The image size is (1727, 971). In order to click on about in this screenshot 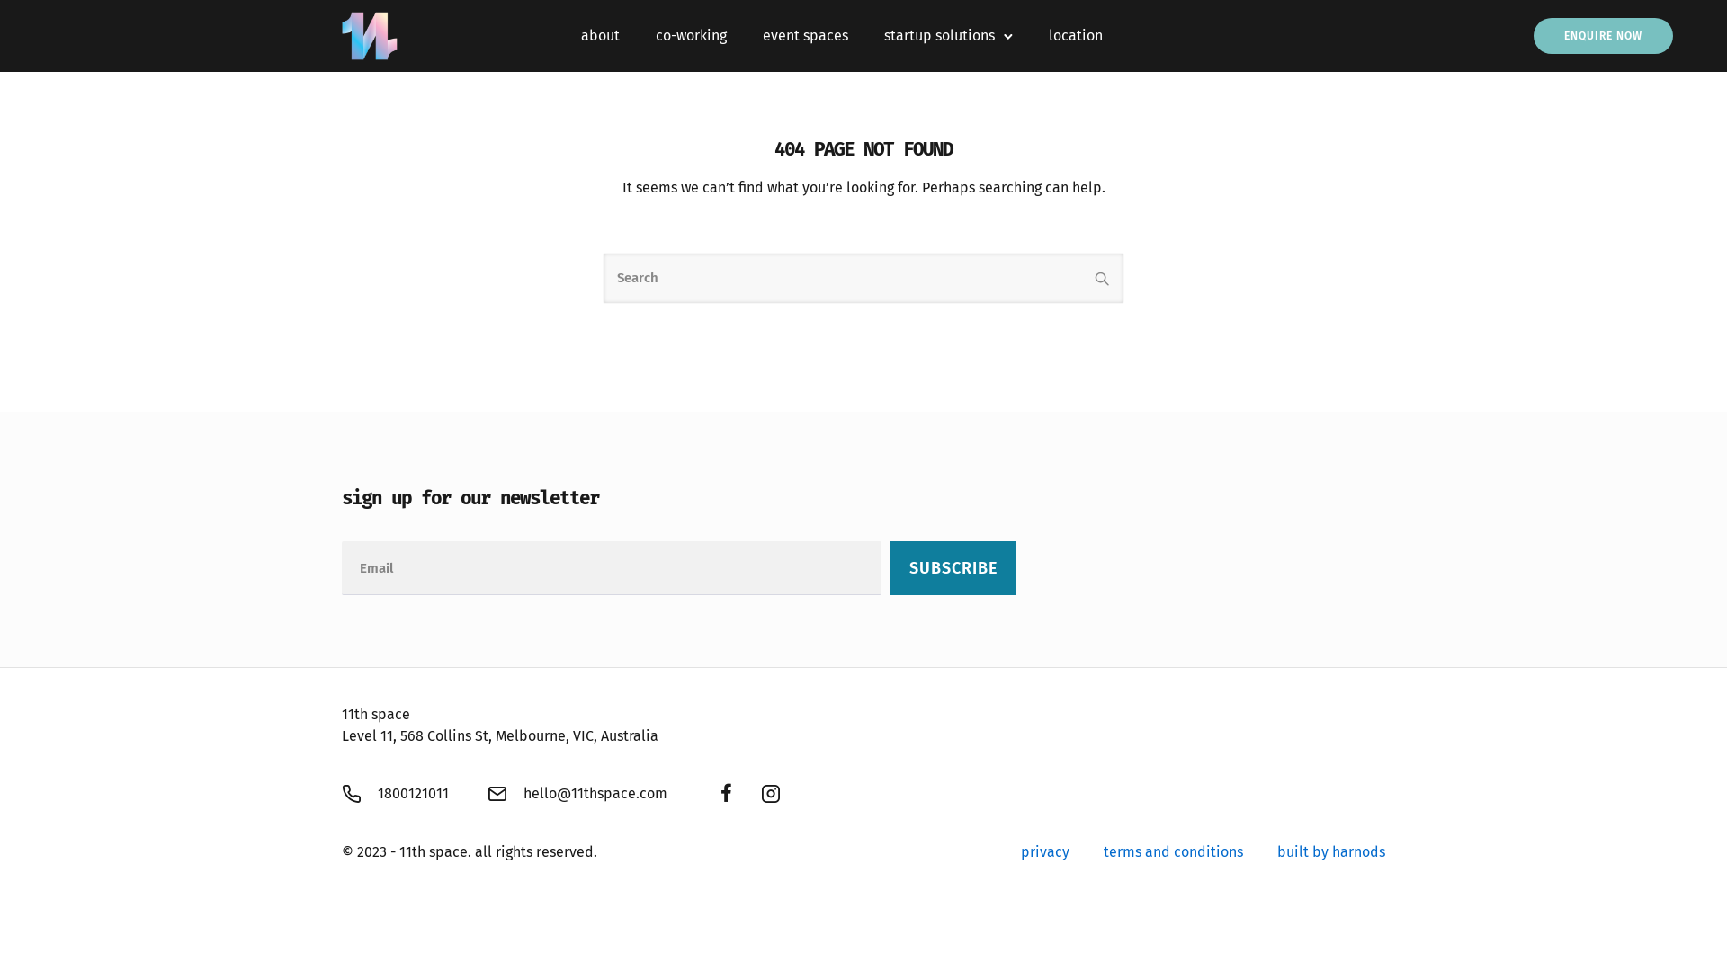, I will do `click(601, 36)`.